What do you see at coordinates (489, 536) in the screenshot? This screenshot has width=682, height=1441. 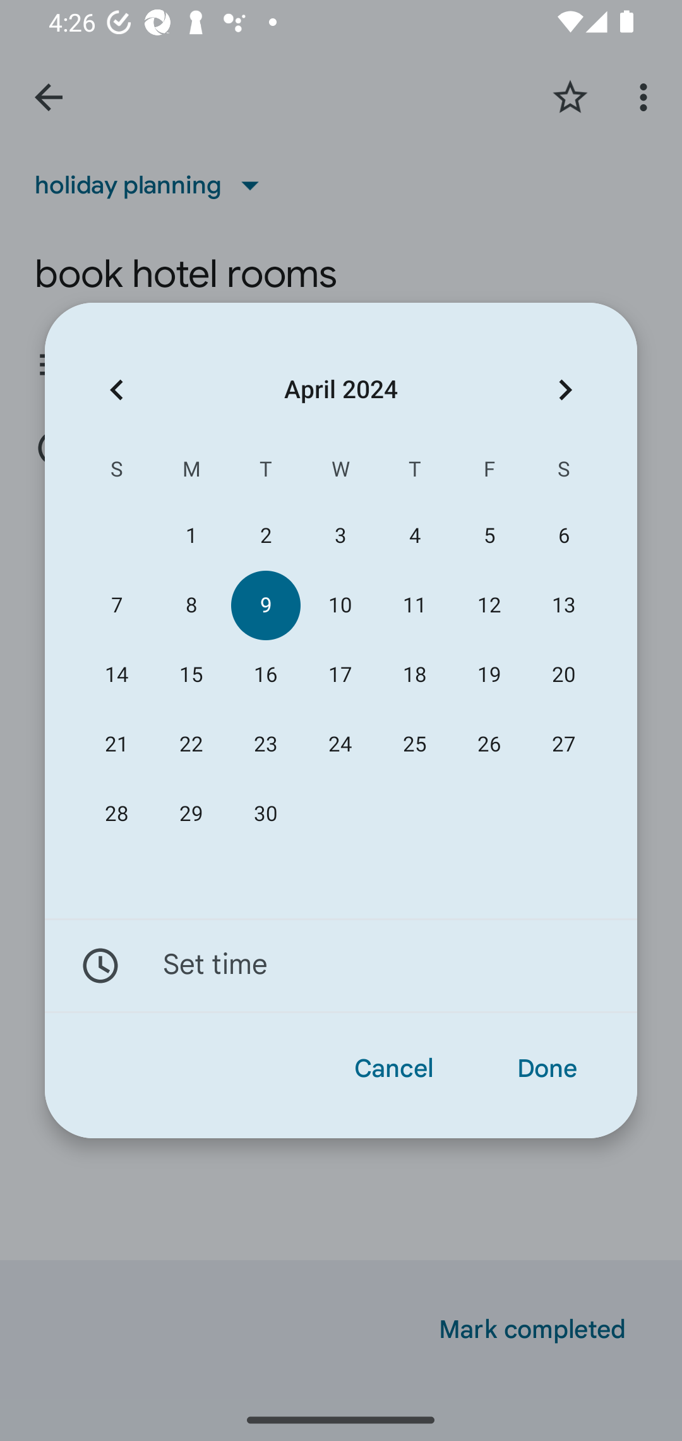 I see `5 05 April 2024` at bounding box center [489, 536].